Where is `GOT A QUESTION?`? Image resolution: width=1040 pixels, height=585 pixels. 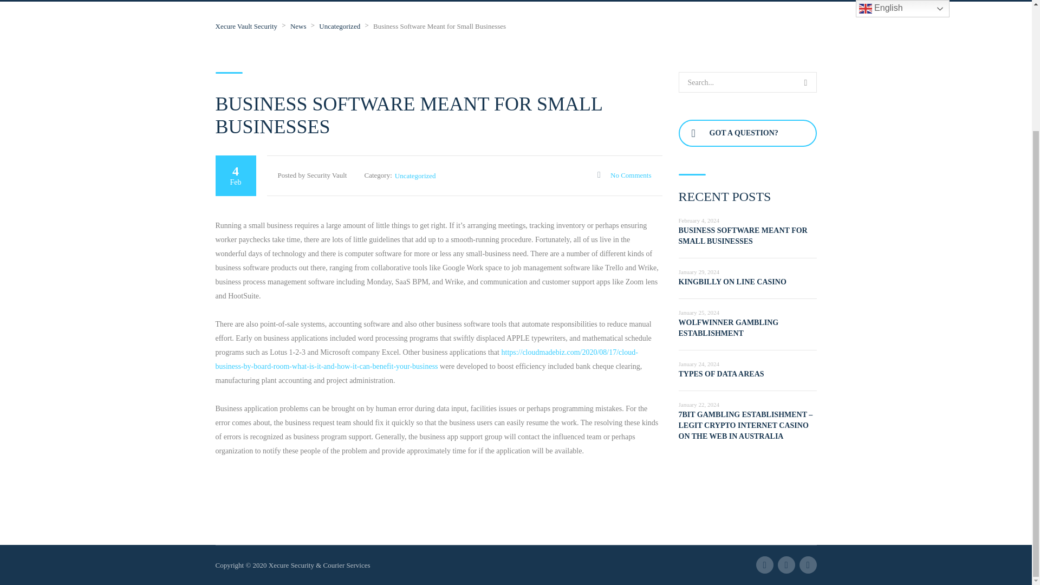 GOT A QUESTION? is located at coordinates (747, 133).